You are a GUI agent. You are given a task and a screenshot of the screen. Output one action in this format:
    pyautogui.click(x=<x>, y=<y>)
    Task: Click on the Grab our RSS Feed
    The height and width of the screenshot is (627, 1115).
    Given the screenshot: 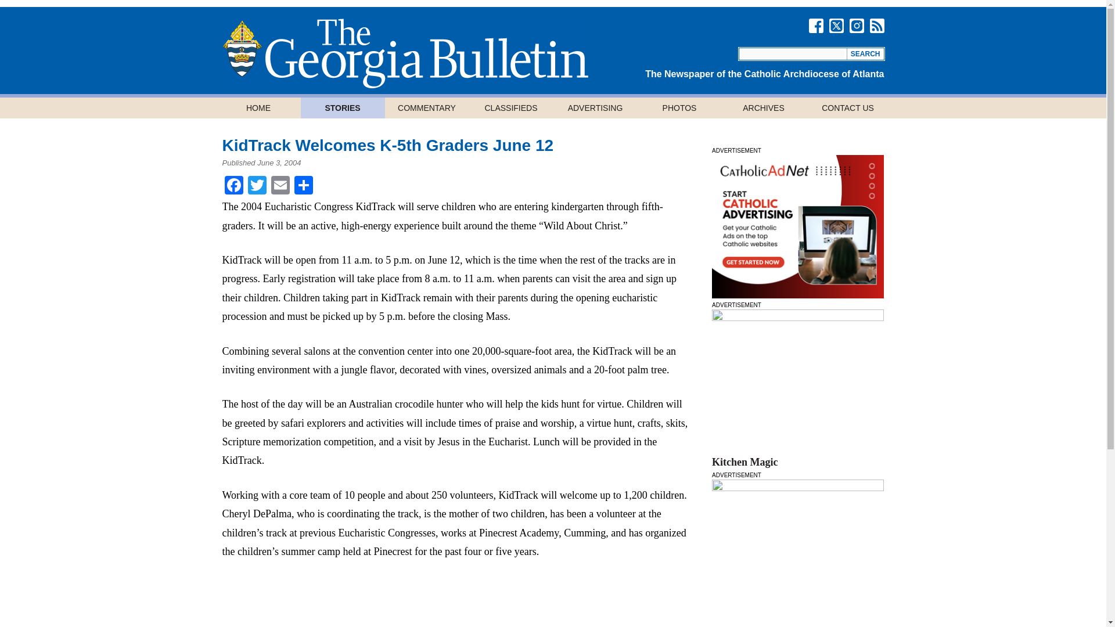 What is the action you would take?
    pyautogui.click(x=877, y=26)
    